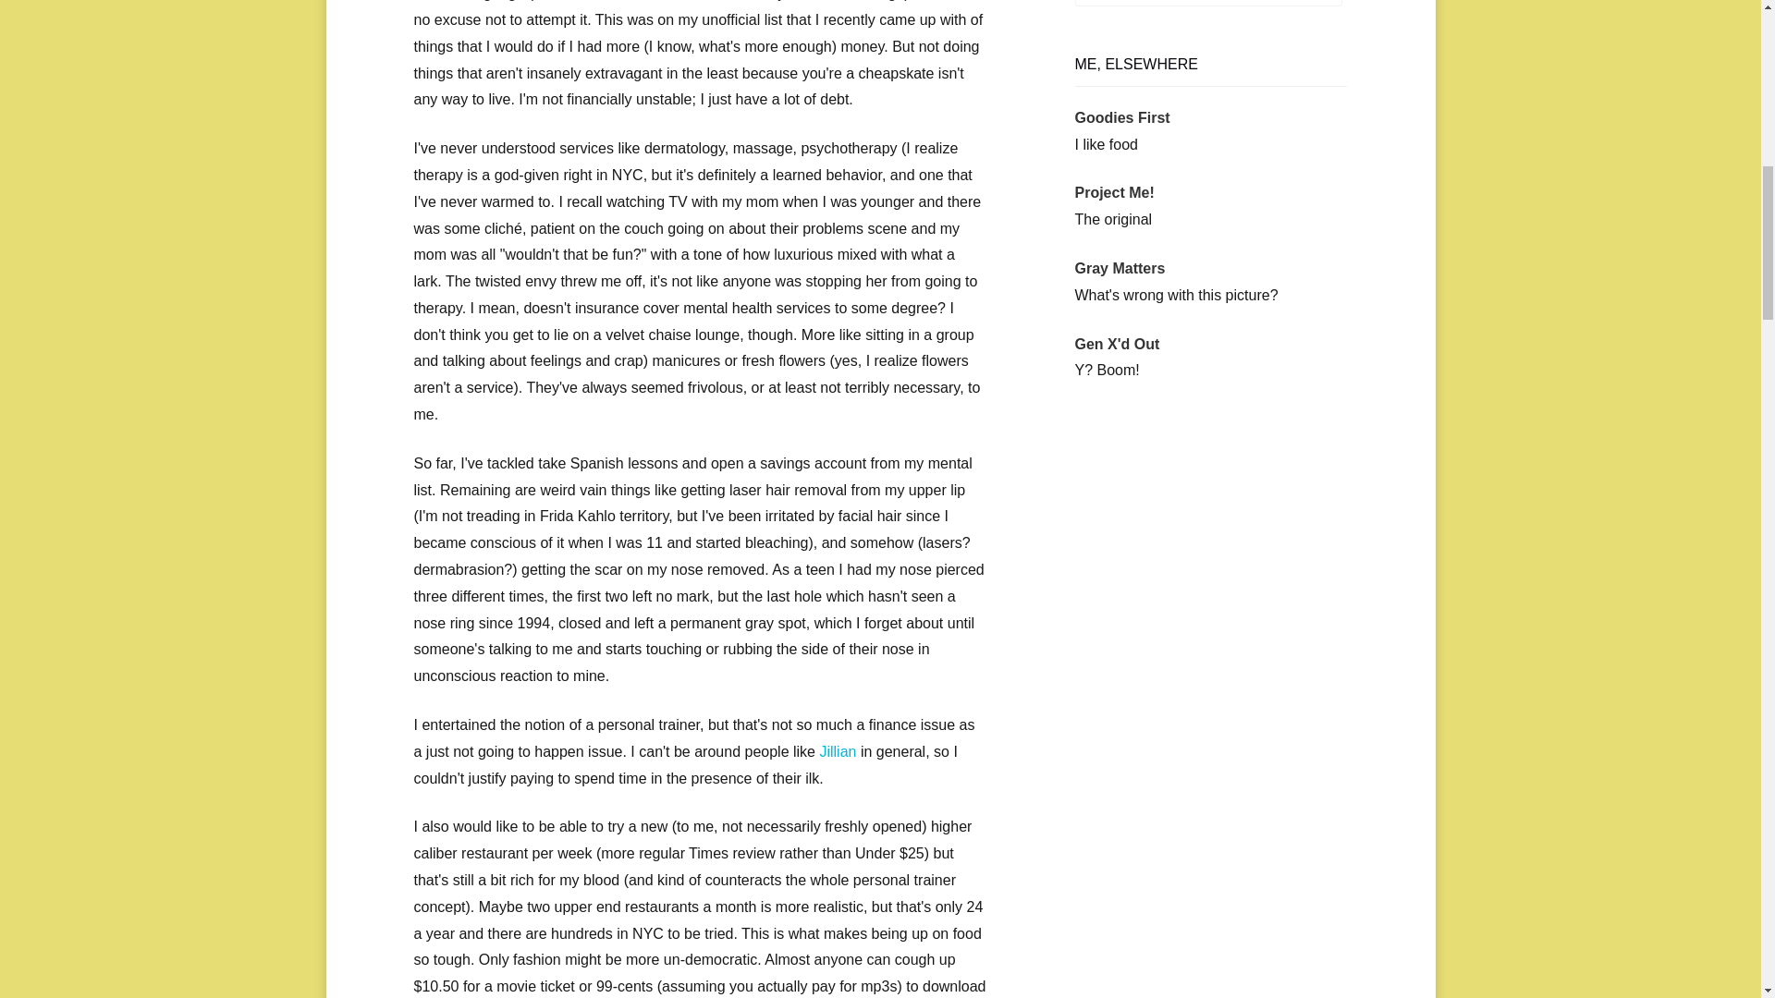 This screenshot has height=998, width=1775. What do you see at coordinates (837, 750) in the screenshot?
I see `Jillian` at bounding box center [837, 750].